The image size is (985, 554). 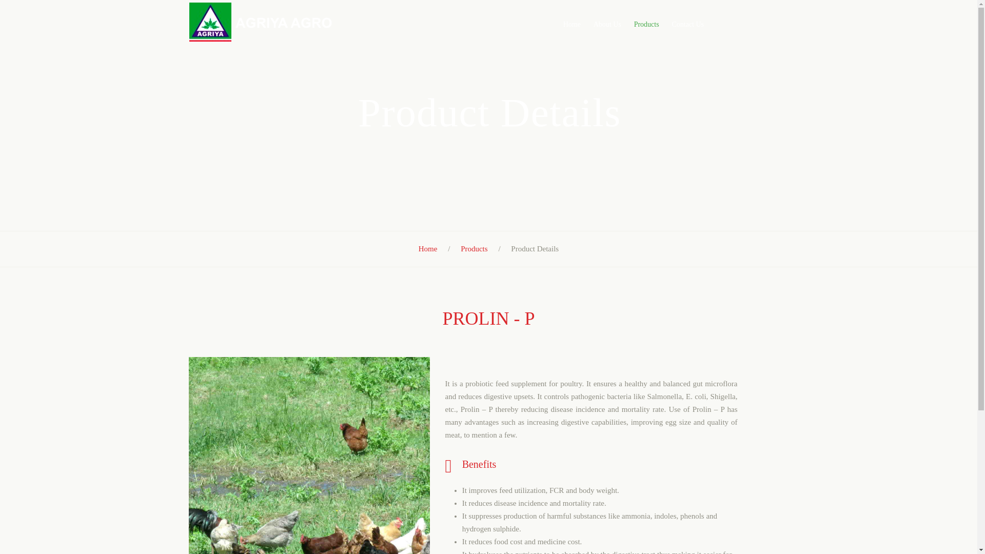 What do you see at coordinates (474, 248) in the screenshot?
I see `Products` at bounding box center [474, 248].